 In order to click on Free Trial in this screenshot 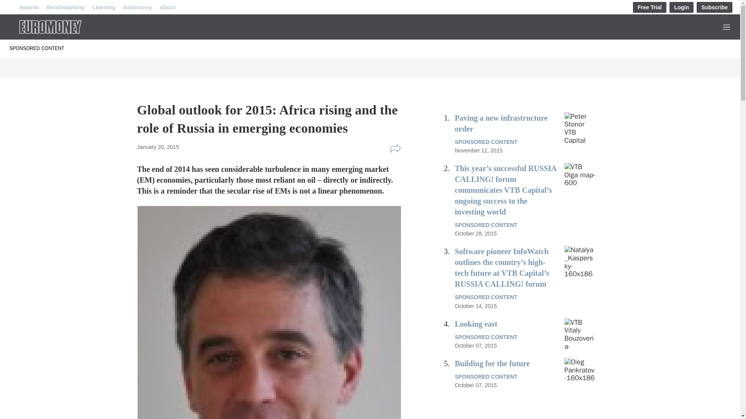, I will do `click(649, 7)`.